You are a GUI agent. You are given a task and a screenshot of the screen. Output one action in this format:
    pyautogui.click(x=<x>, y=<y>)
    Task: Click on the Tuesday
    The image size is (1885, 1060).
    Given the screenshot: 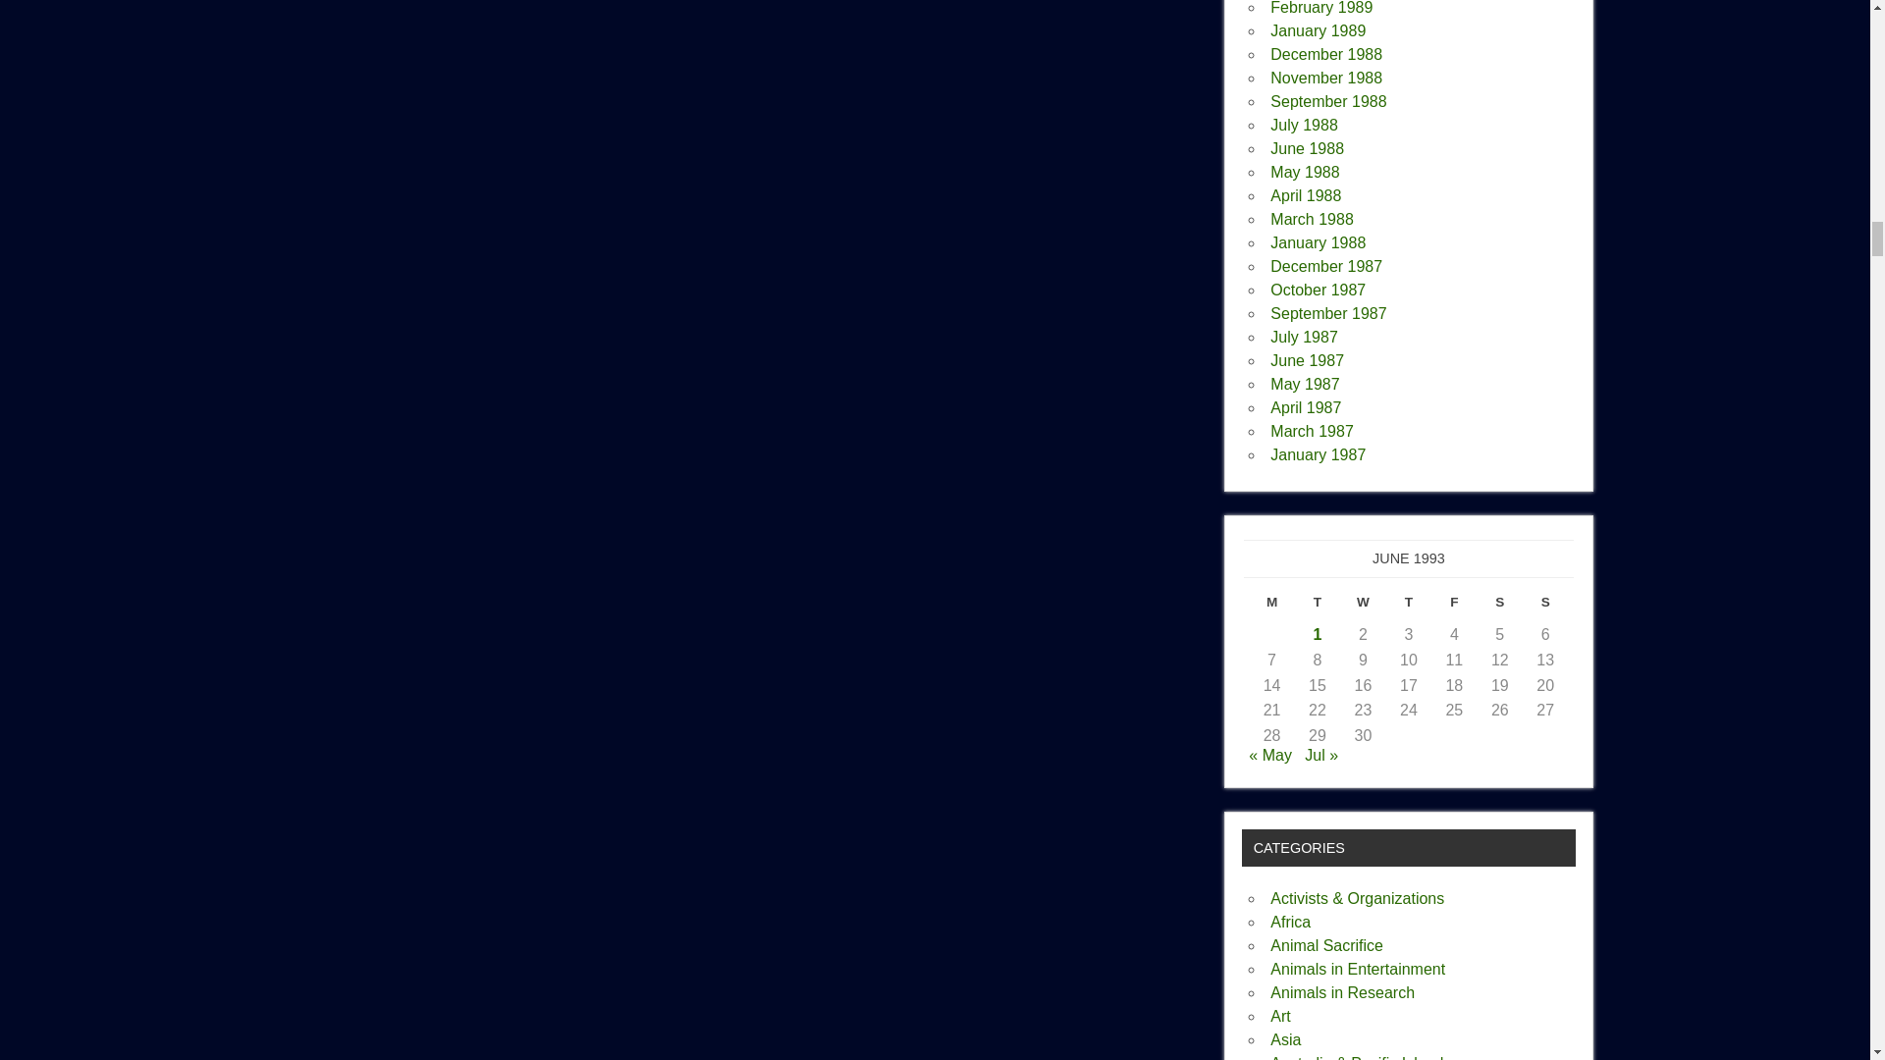 What is the action you would take?
    pyautogui.click(x=1318, y=607)
    